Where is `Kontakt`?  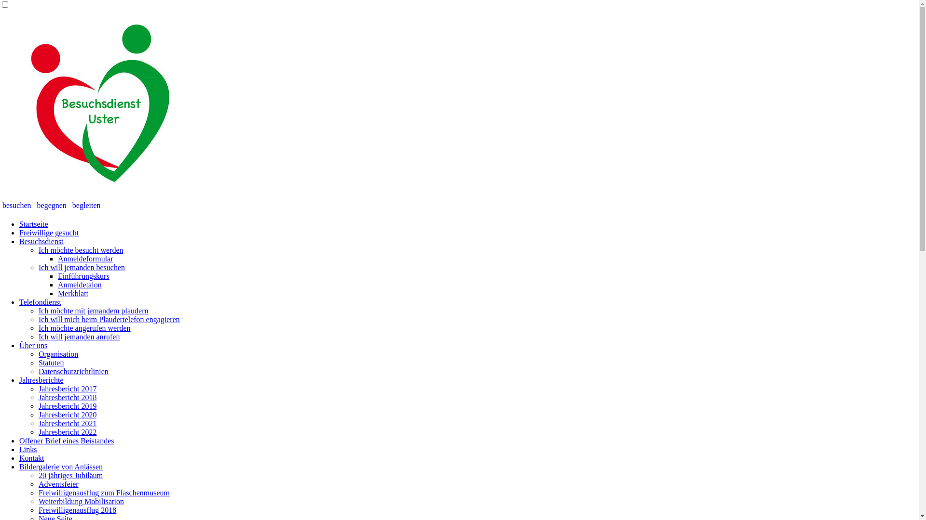
Kontakt is located at coordinates (32, 458).